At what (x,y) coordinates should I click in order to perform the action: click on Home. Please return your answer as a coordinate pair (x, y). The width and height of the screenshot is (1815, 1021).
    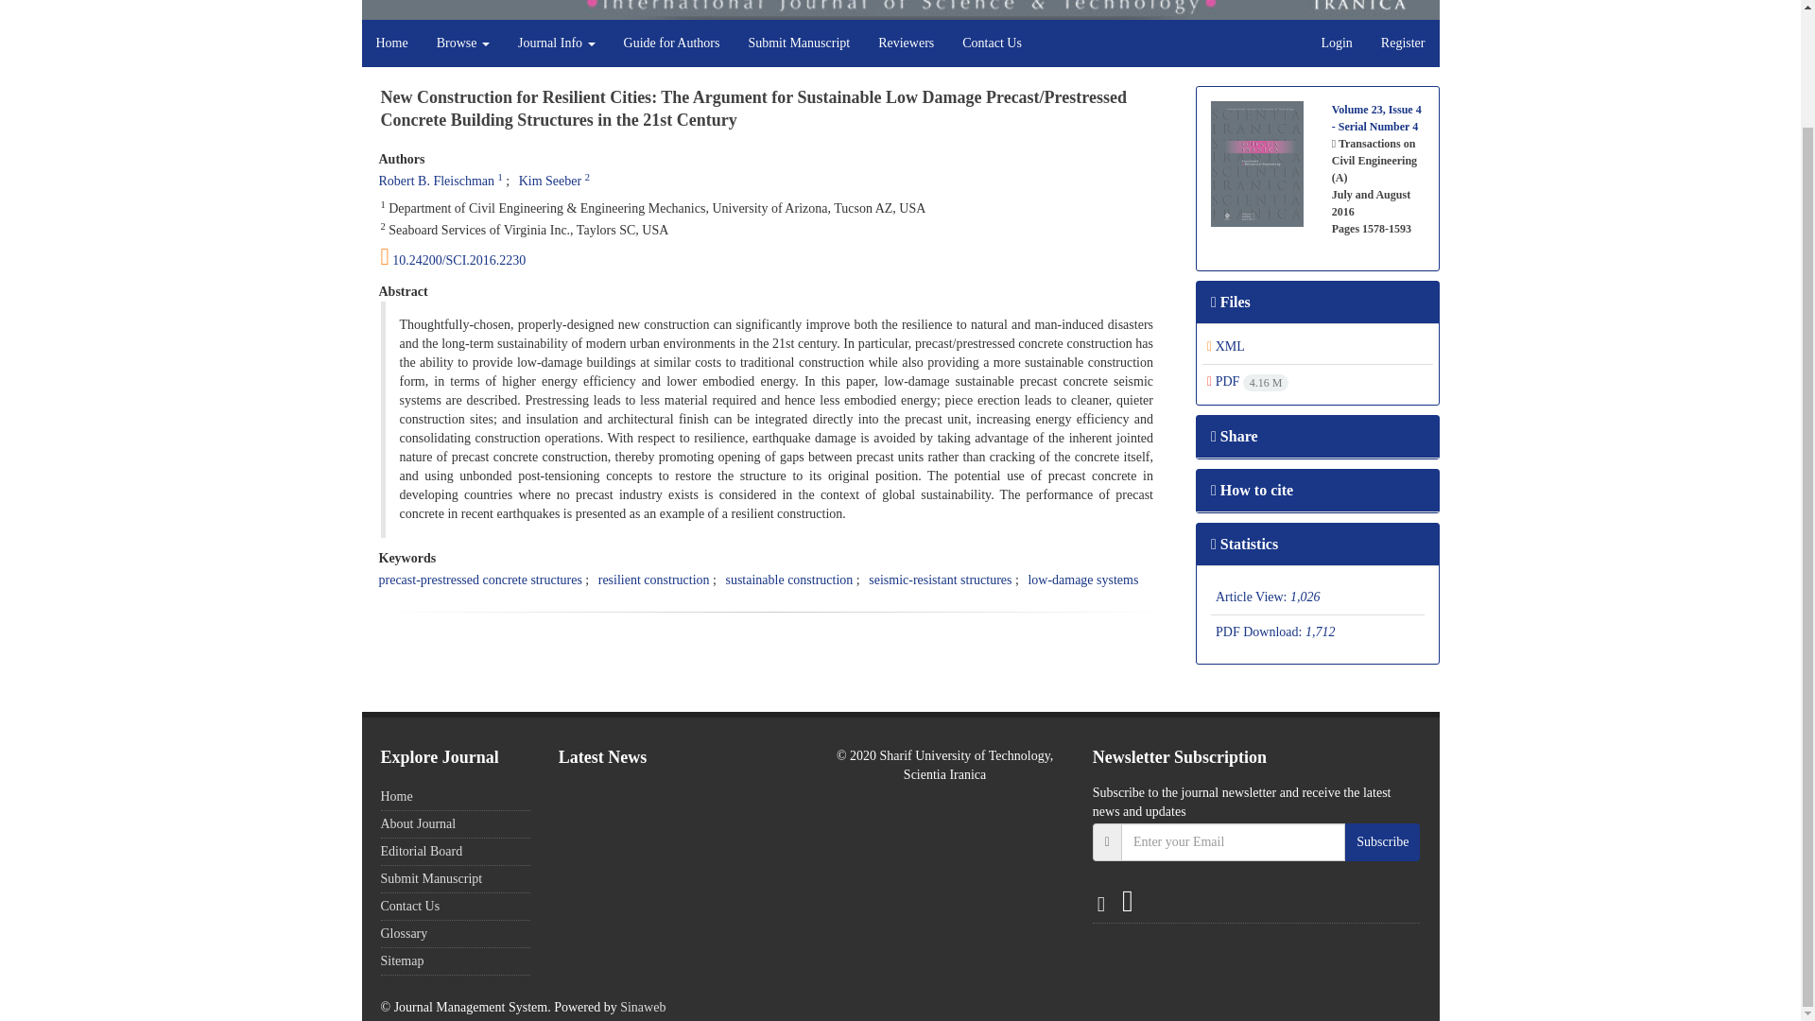
    Looking at the image, I should click on (391, 43).